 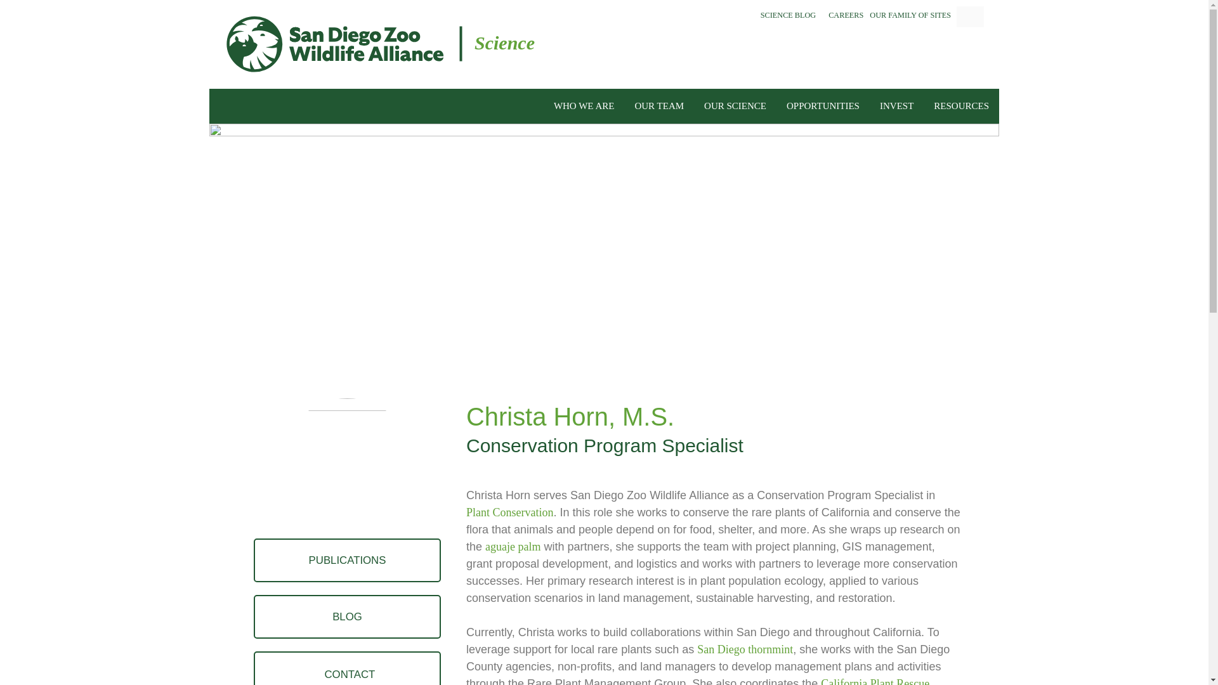 I want to click on Enter the terms you wish to search for., so click(x=970, y=16).